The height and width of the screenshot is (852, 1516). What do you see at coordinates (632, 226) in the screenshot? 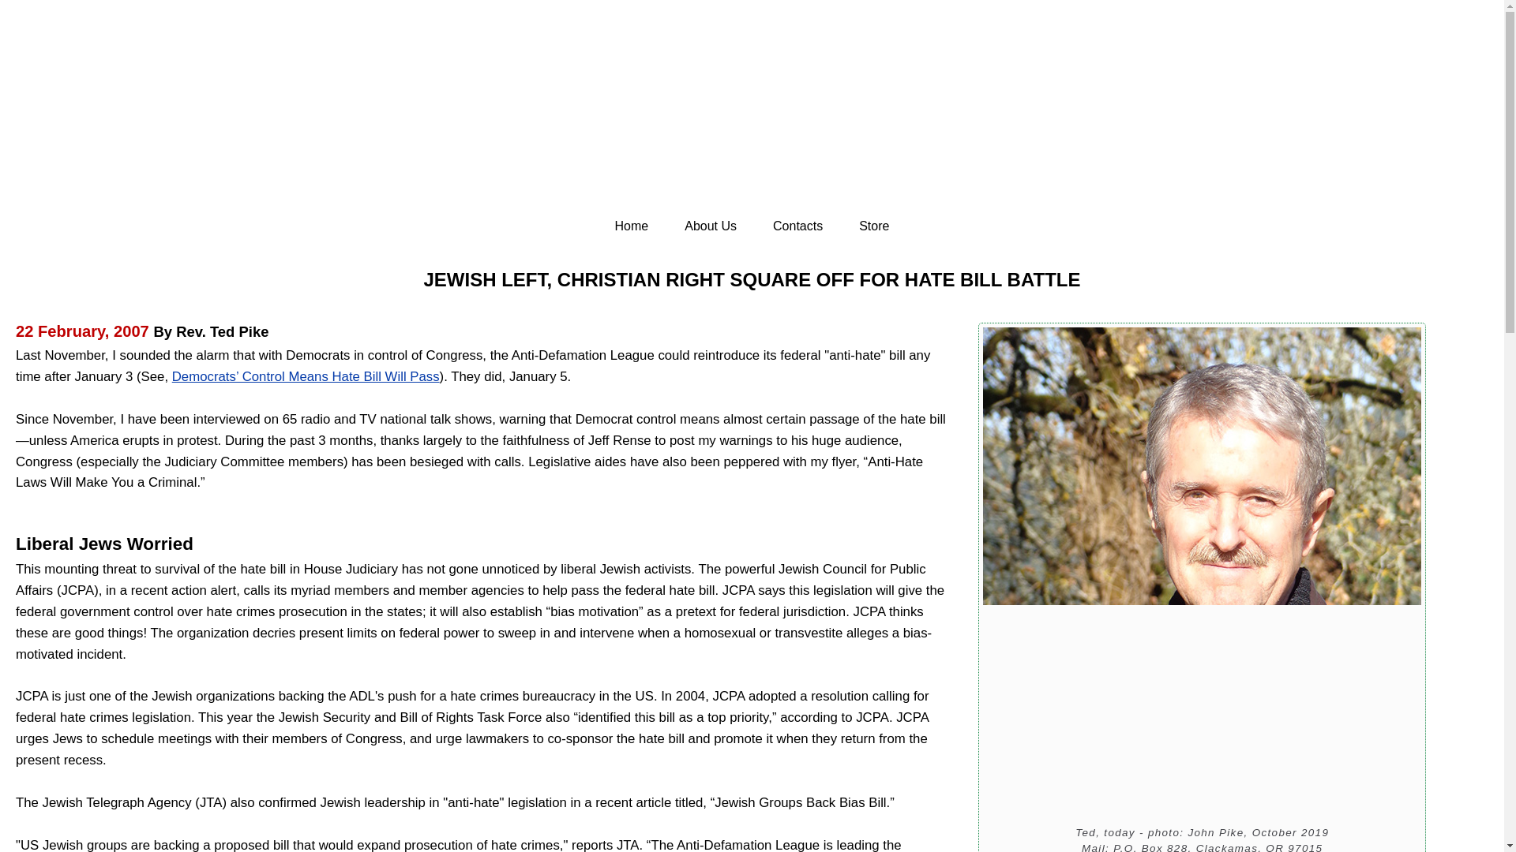
I see `Home` at bounding box center [632, 226].